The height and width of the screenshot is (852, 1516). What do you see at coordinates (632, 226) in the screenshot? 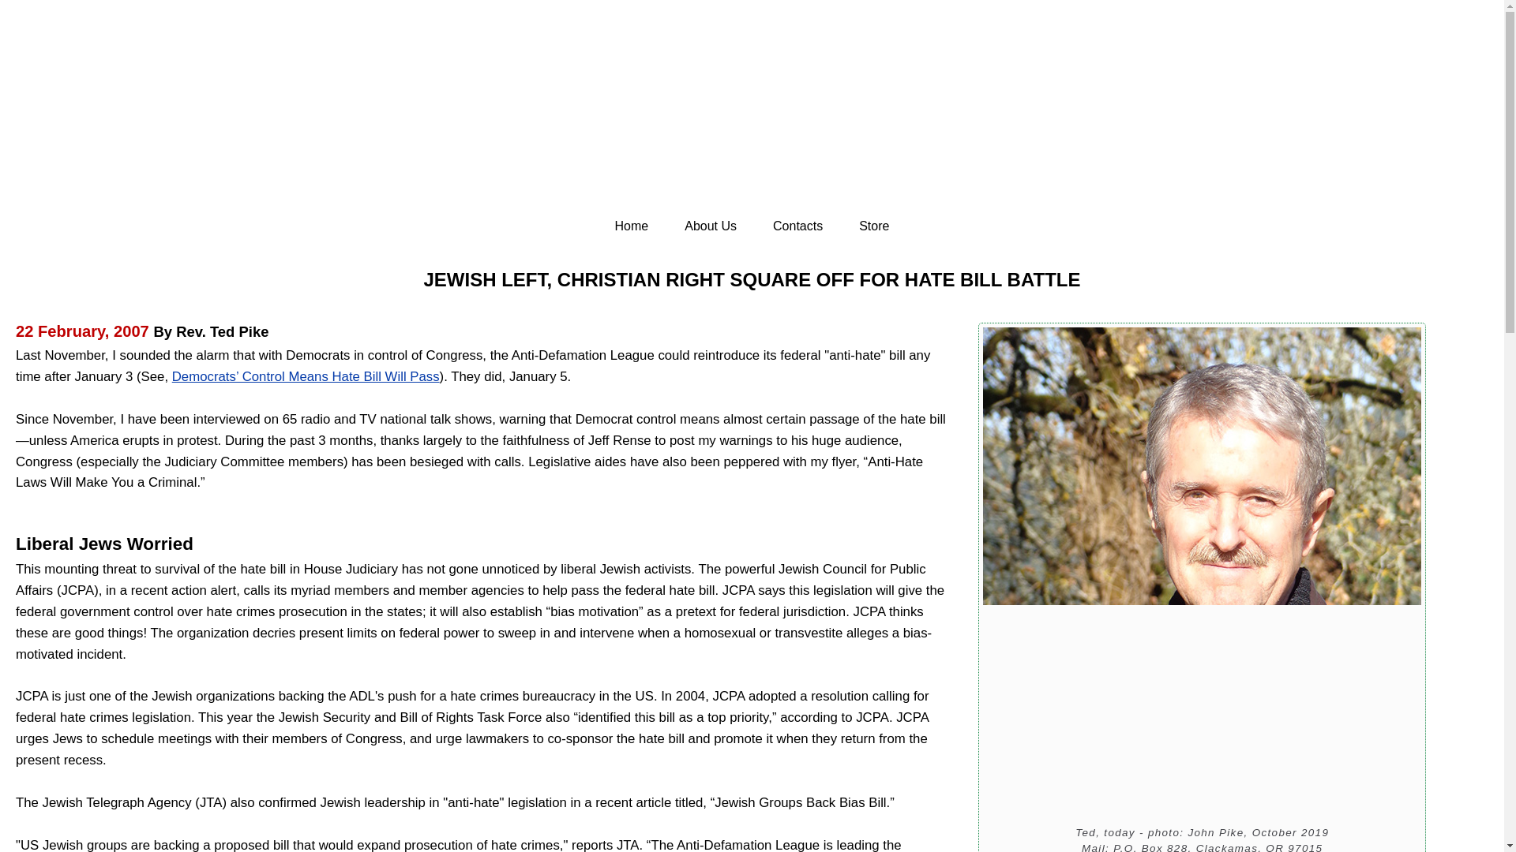
I see `Home` at bounding box center [632, 226].